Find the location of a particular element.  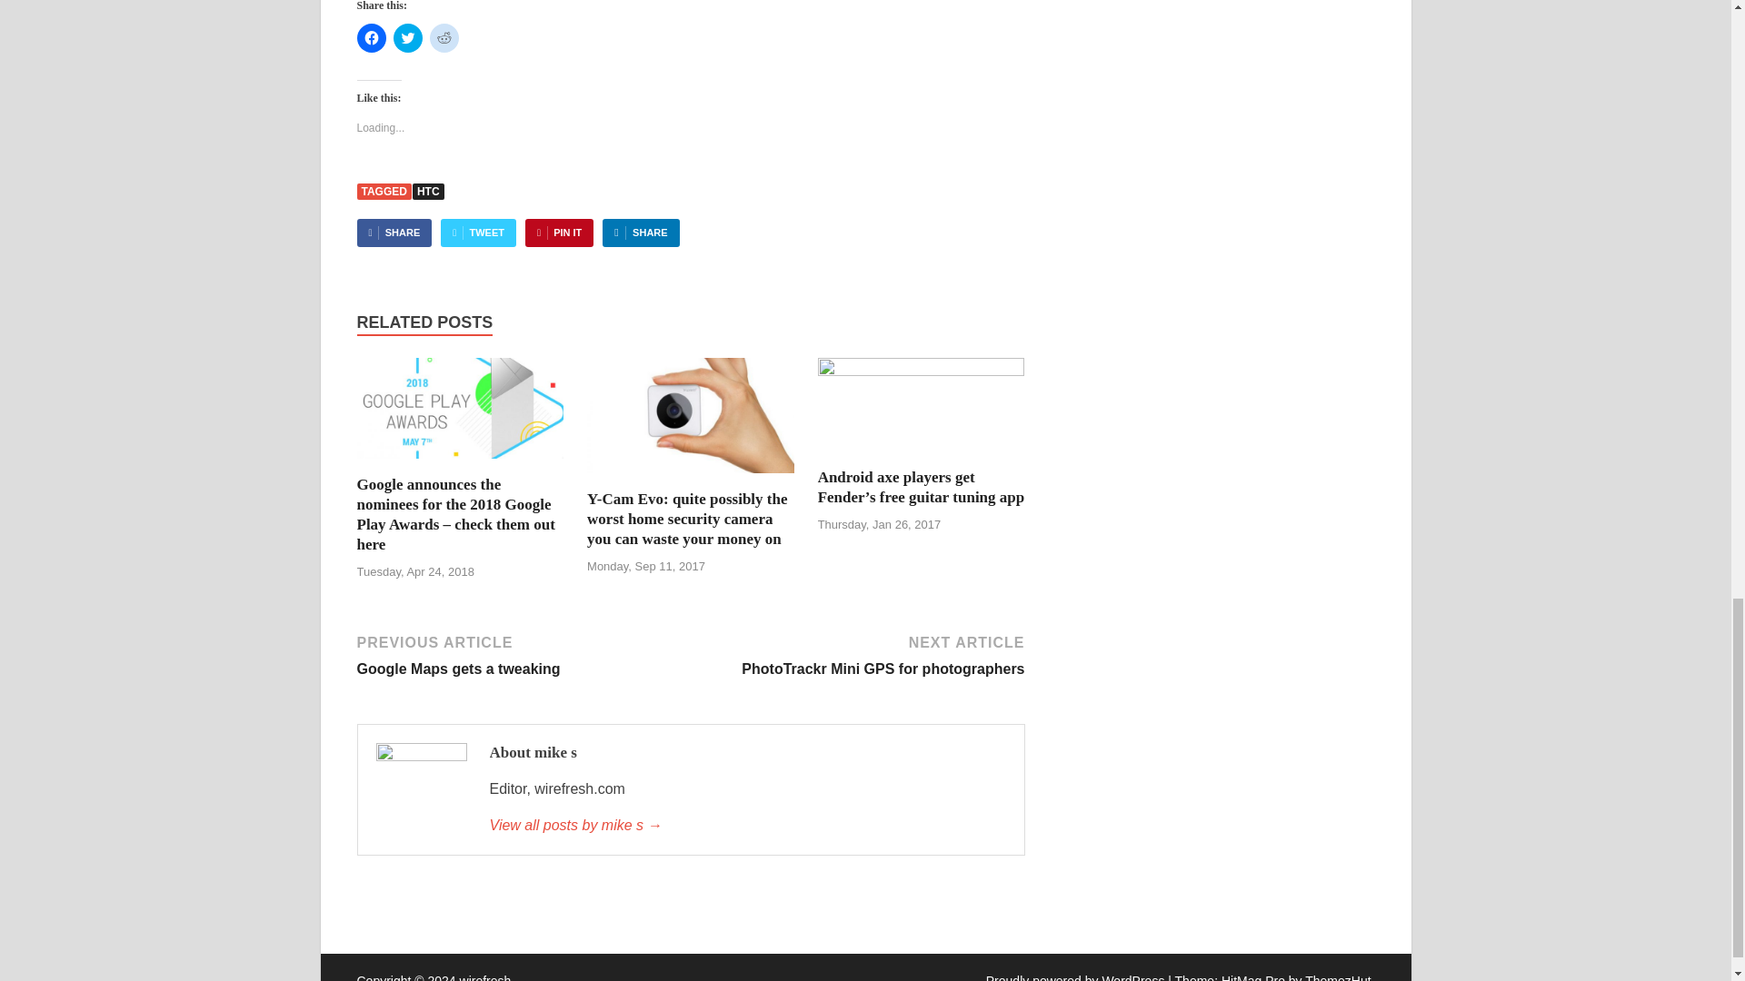

mike s is located at coordinates (746, 826).